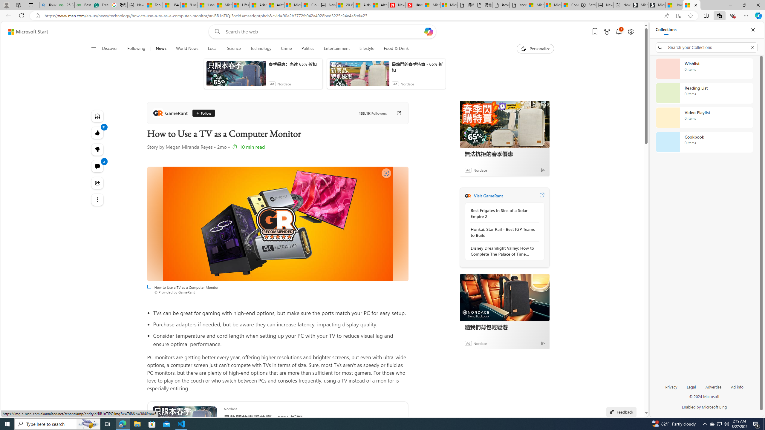  What do you see at coordinates (94, 49) in the screenshot?
I see `Class: button-glyph` at bounding box center [94, 49].